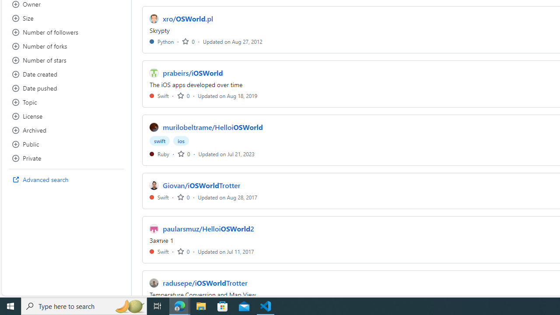 The width and height of the screenshot is (560, 315). I want to click on paularsmuz/HelloiOSWorld2, so click(208, 228).